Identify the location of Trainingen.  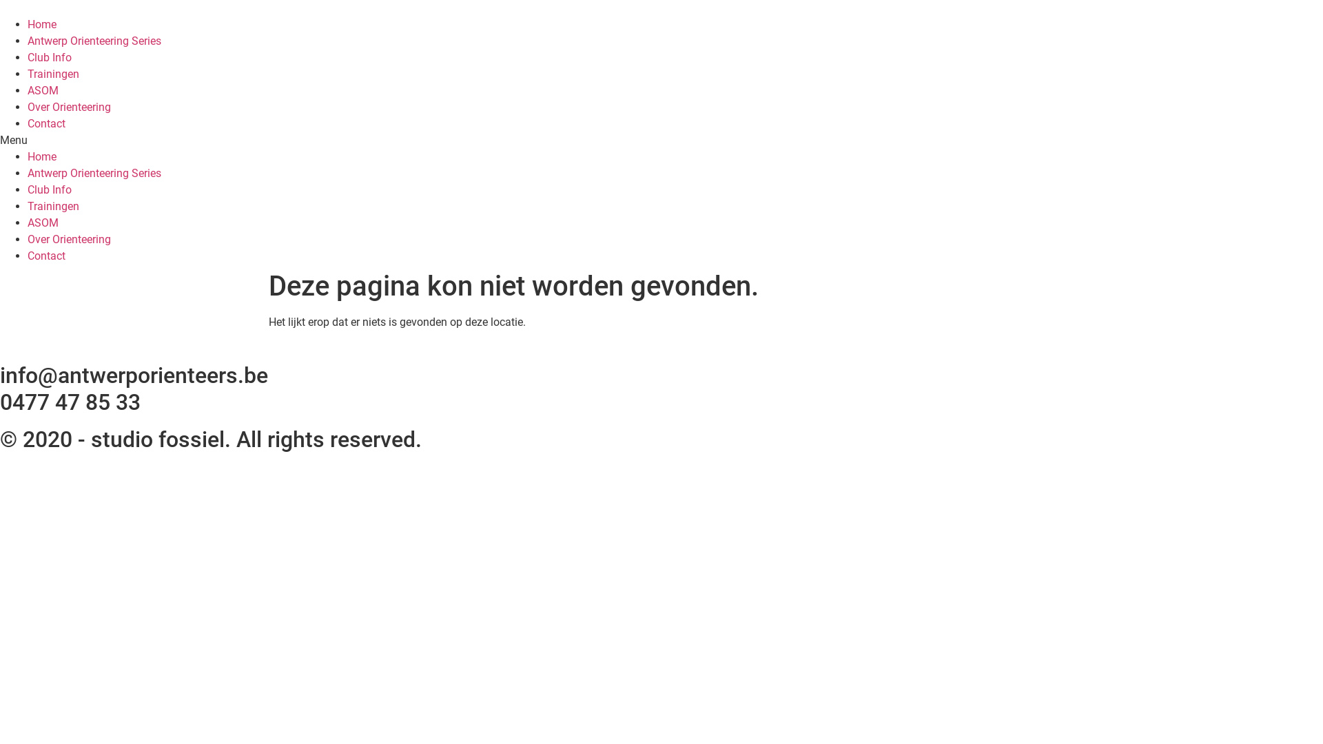
(54, 207).